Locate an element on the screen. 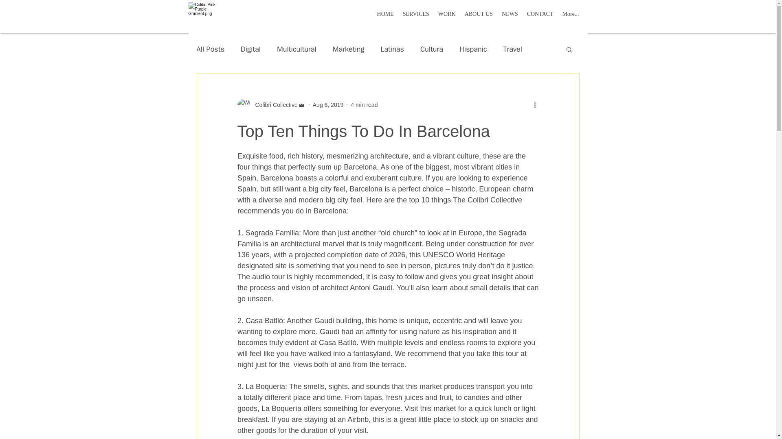 The height and width of the screenshot is (439, 782). Travel is located at coordinates (513, 49).